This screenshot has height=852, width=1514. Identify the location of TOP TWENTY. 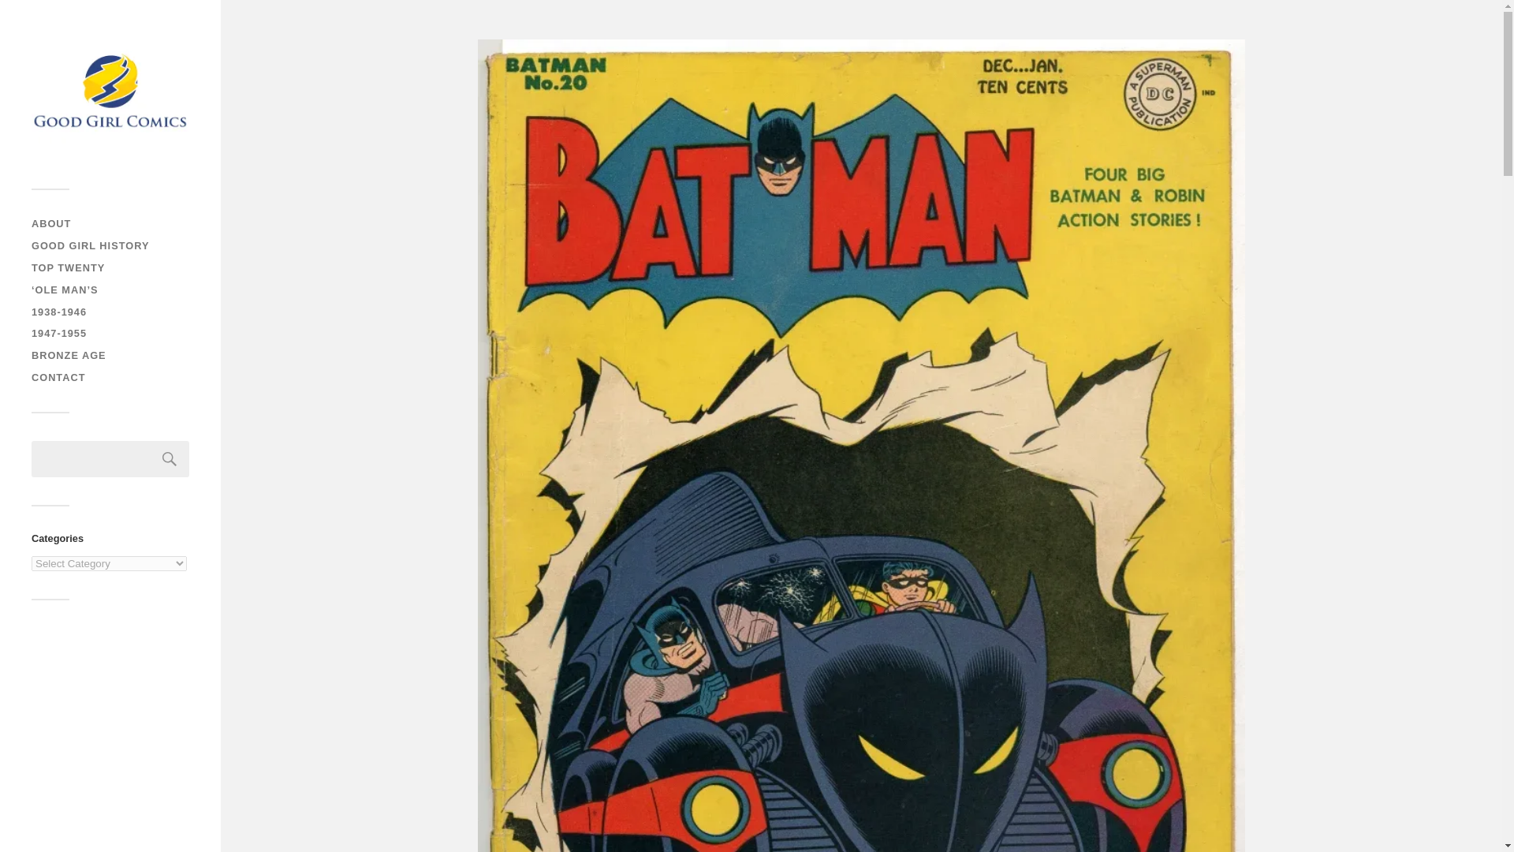
(68, 267).